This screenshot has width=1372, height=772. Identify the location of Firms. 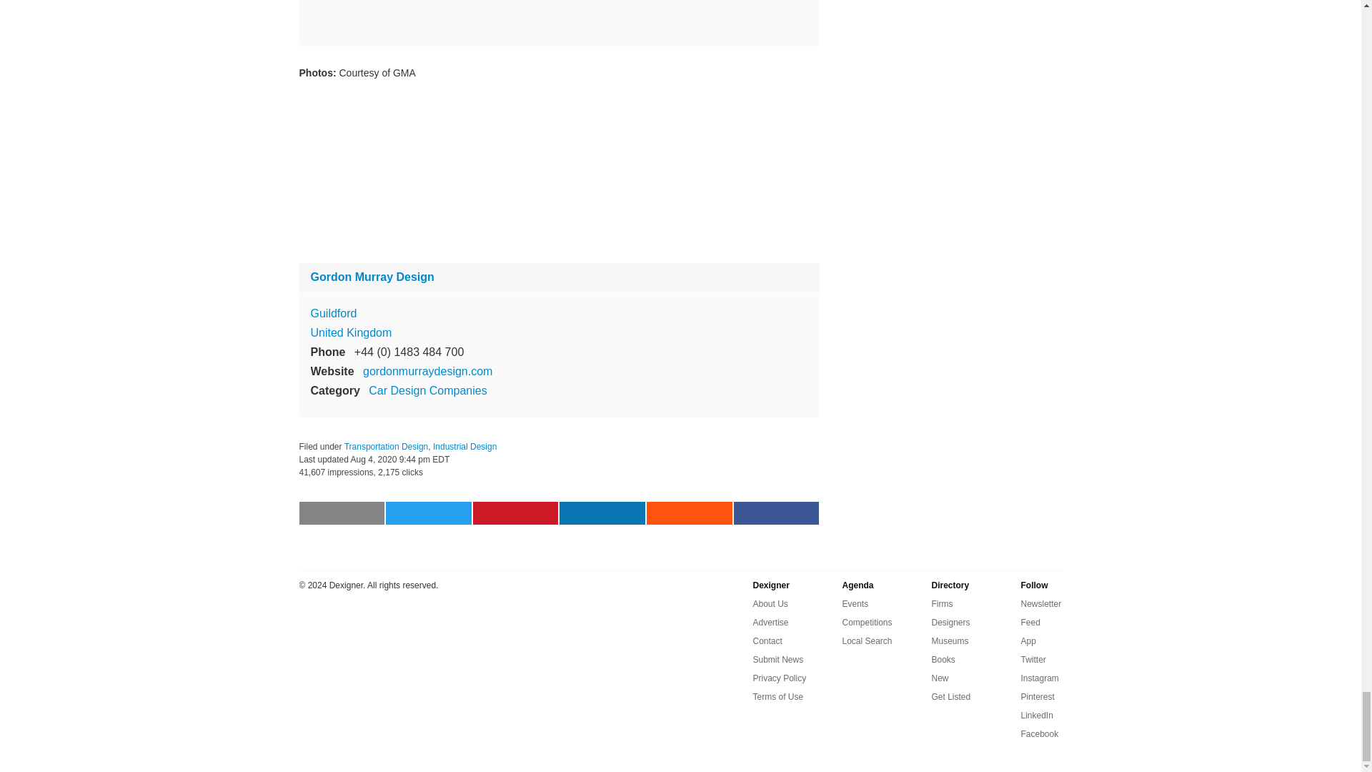
(942, 603).